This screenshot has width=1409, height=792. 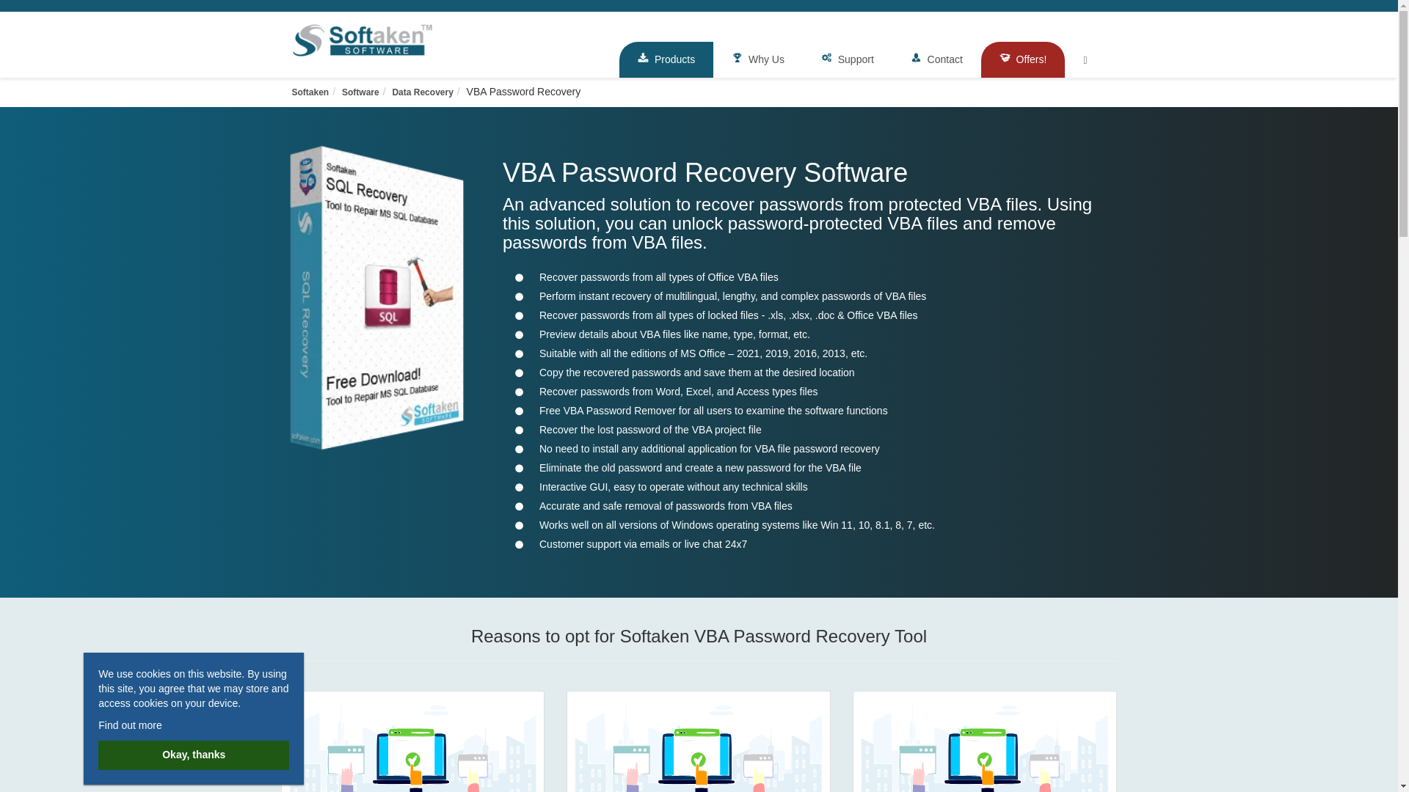 What do you see at coordinates (421, 92) in the screenshot?
I see `Data Recovery` at bounding box center [421, 92].